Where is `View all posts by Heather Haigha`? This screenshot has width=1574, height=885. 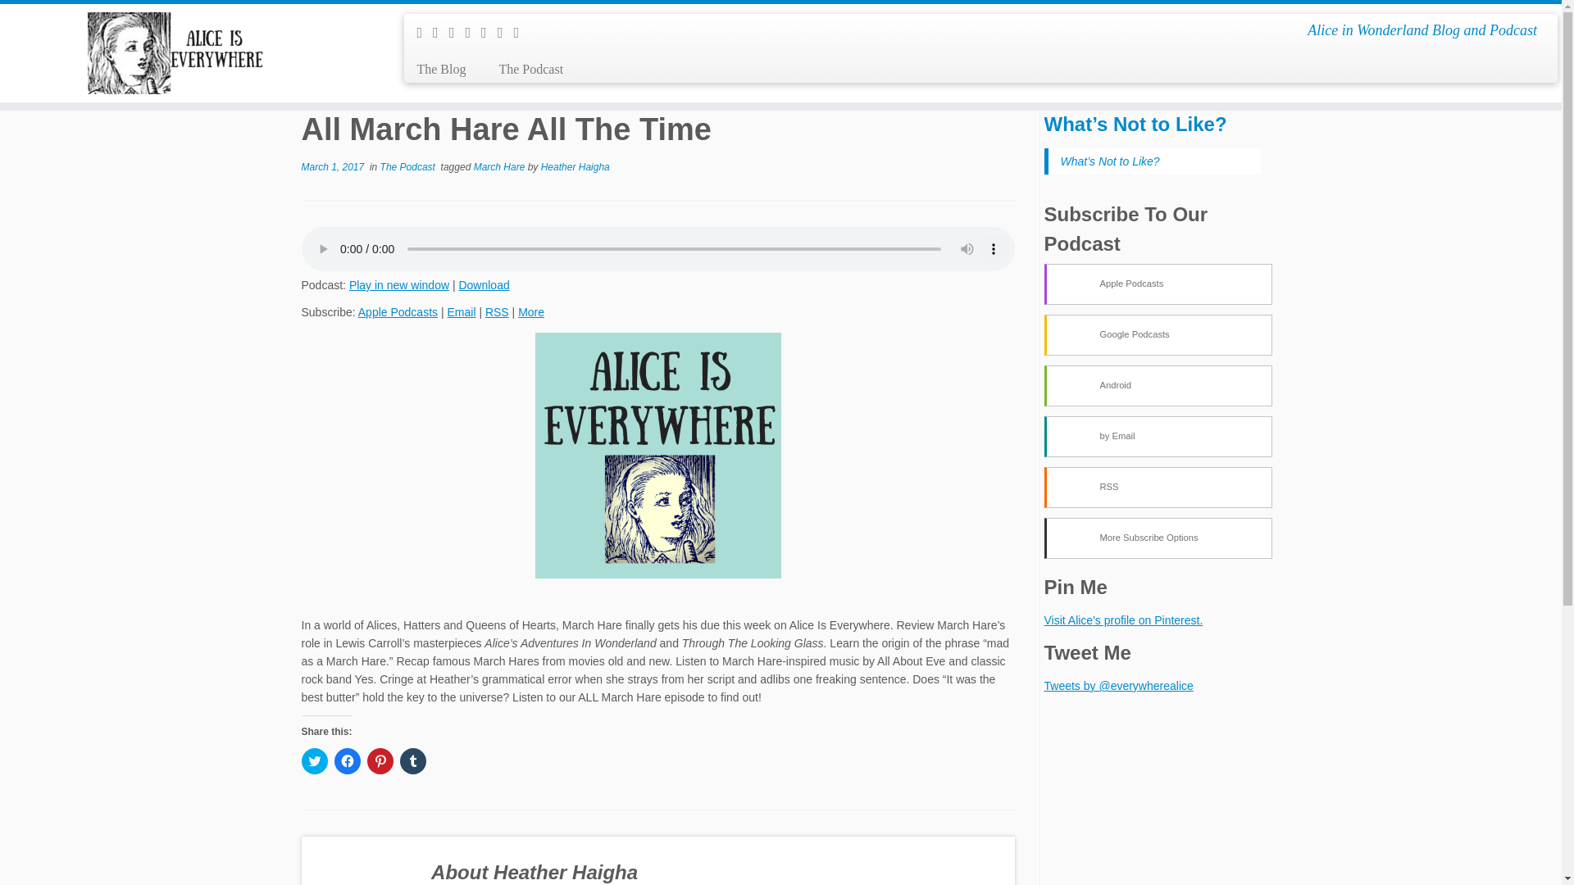
View all posts by Heather Haigha is located at coordinates (575, 166).